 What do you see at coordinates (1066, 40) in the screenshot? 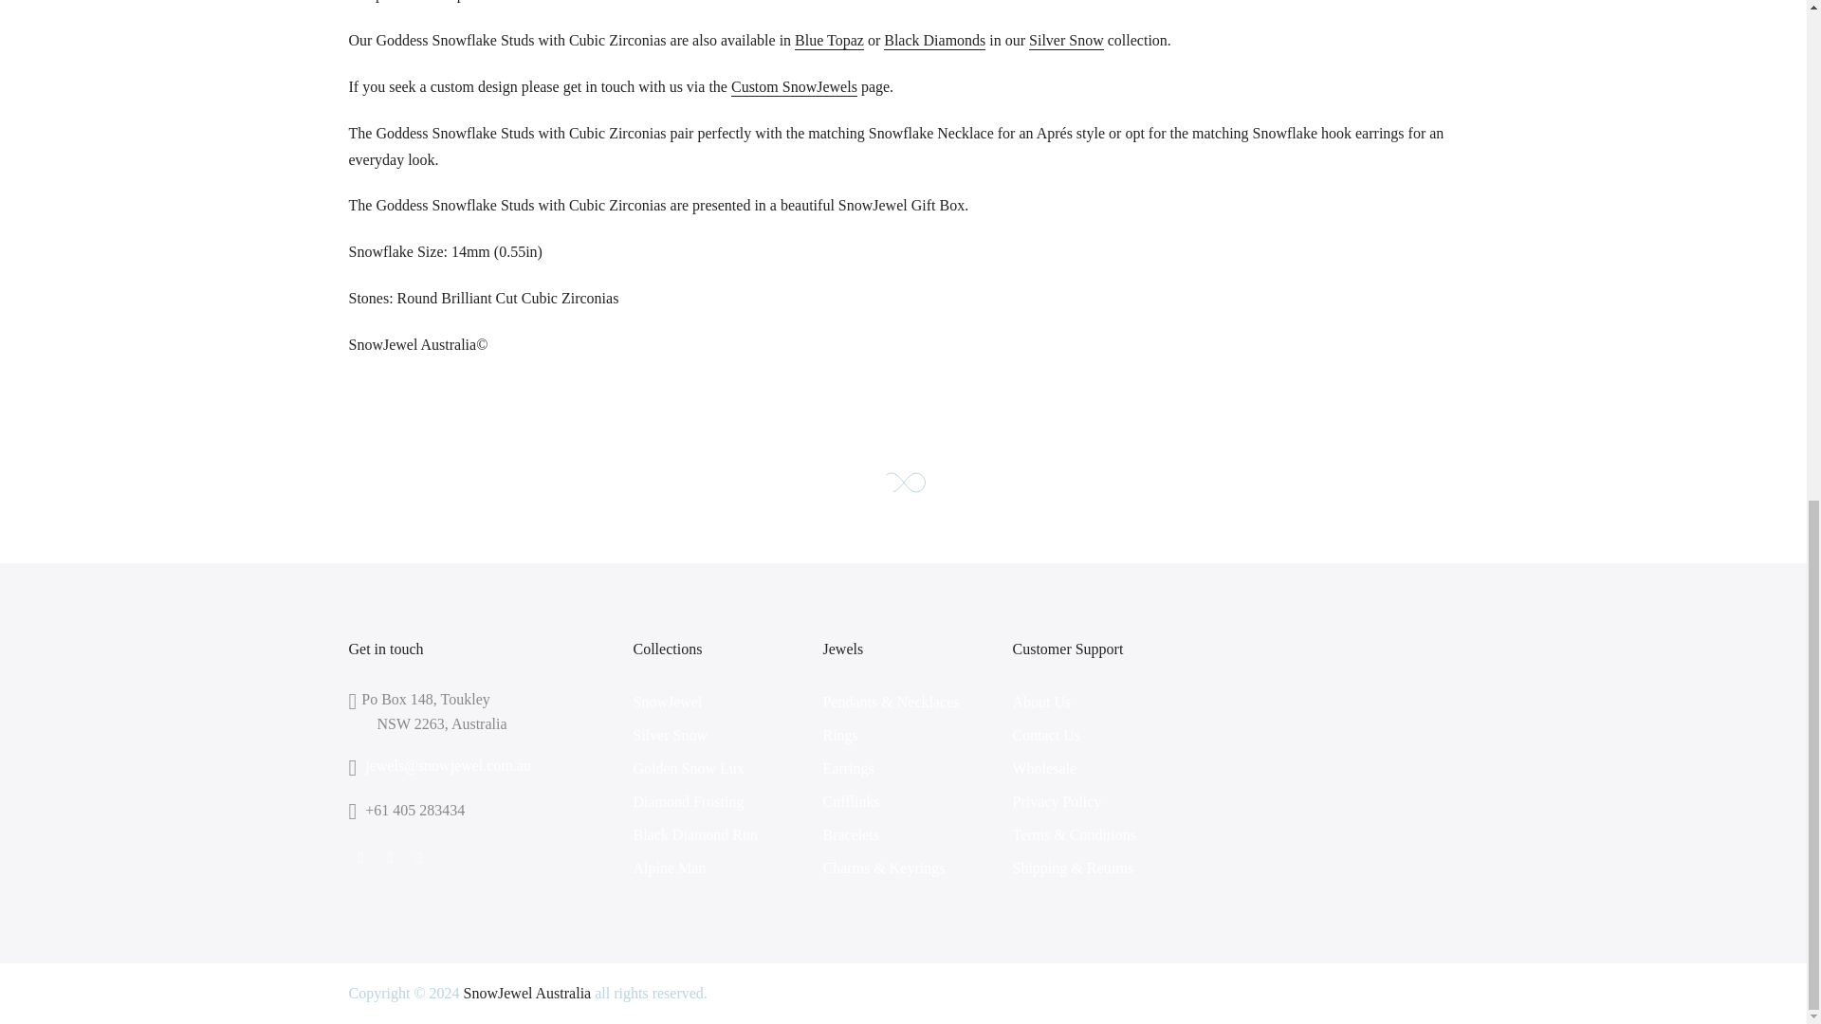
I see `Silver Snow collection` at bounding box center [1066, 40].